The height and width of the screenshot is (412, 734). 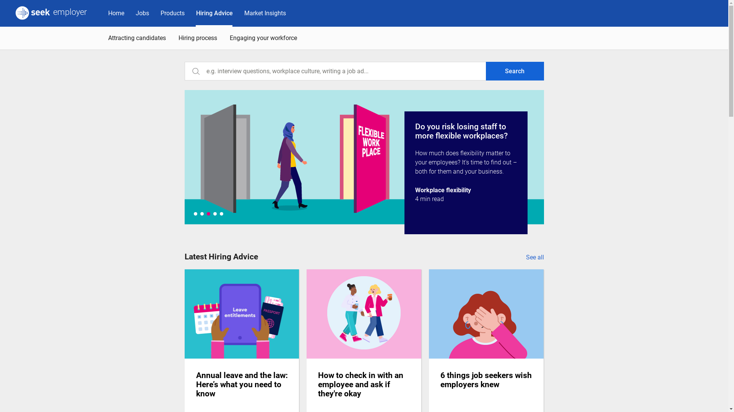 What do you see at coordinates (142, 13) in the screenshot?
I see `Jobs` at bounding box center [142, 13].